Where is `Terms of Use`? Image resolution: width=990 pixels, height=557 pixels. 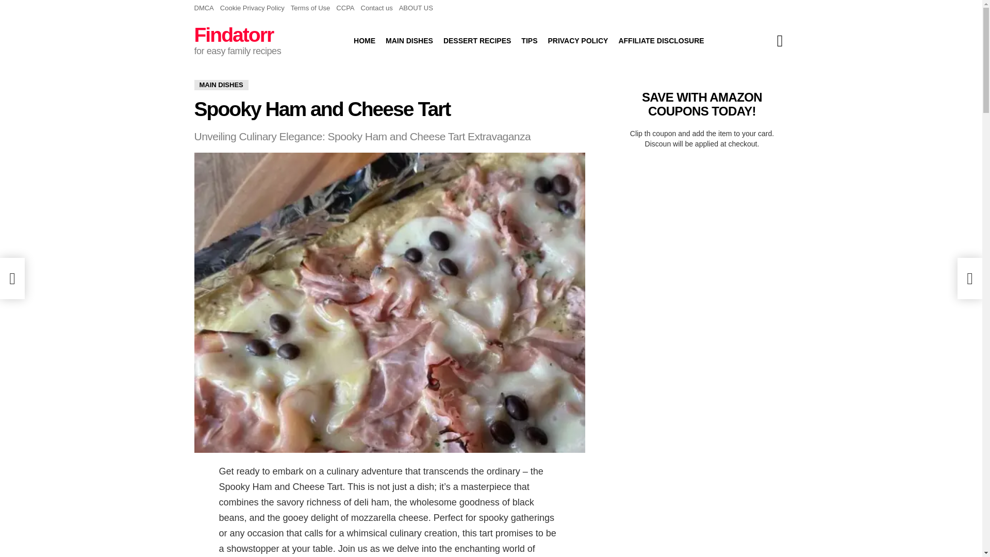 Terms of Use is located at coordinates (310, 8).